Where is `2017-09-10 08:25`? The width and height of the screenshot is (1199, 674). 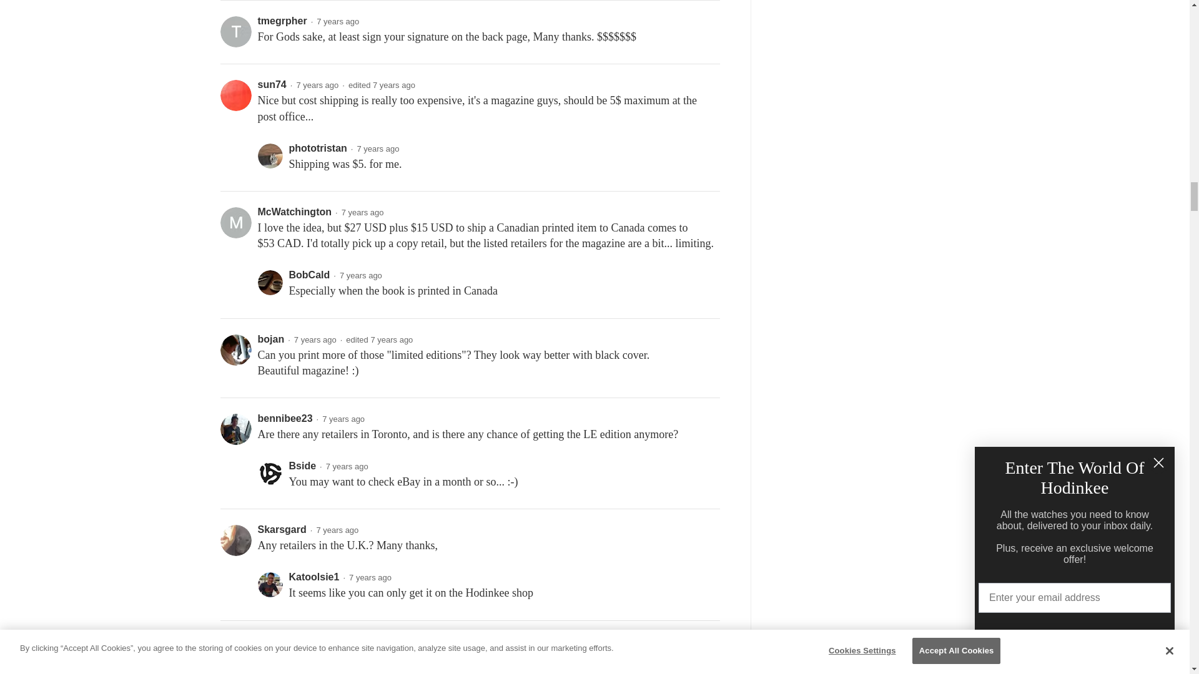 2017-09-10 08:25 is located at coordinates (317, 85).